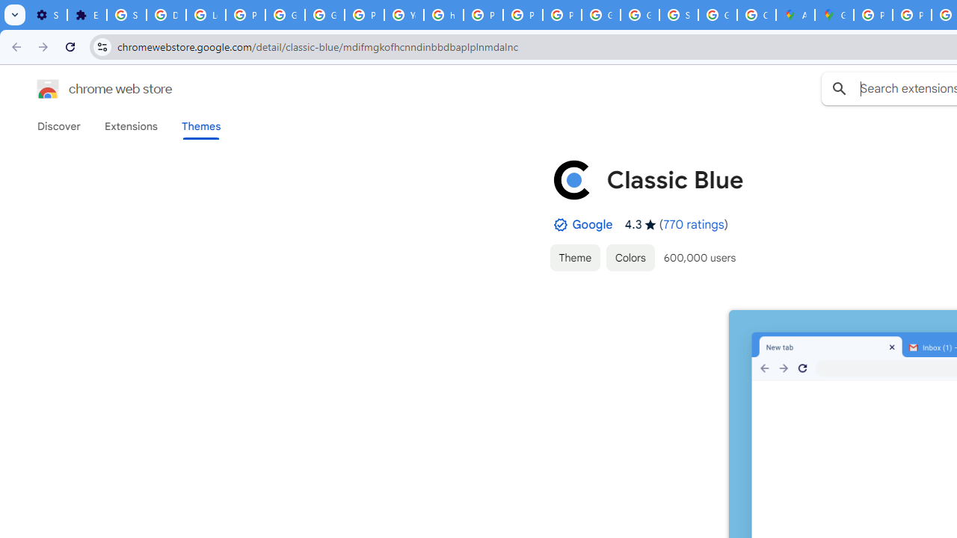 This screenshot has height=538, width=957. What do you see at coordinates (679, 15) in the screenshot?
I see `Sign in - Google Accounts` at bounding box center [679, 15].